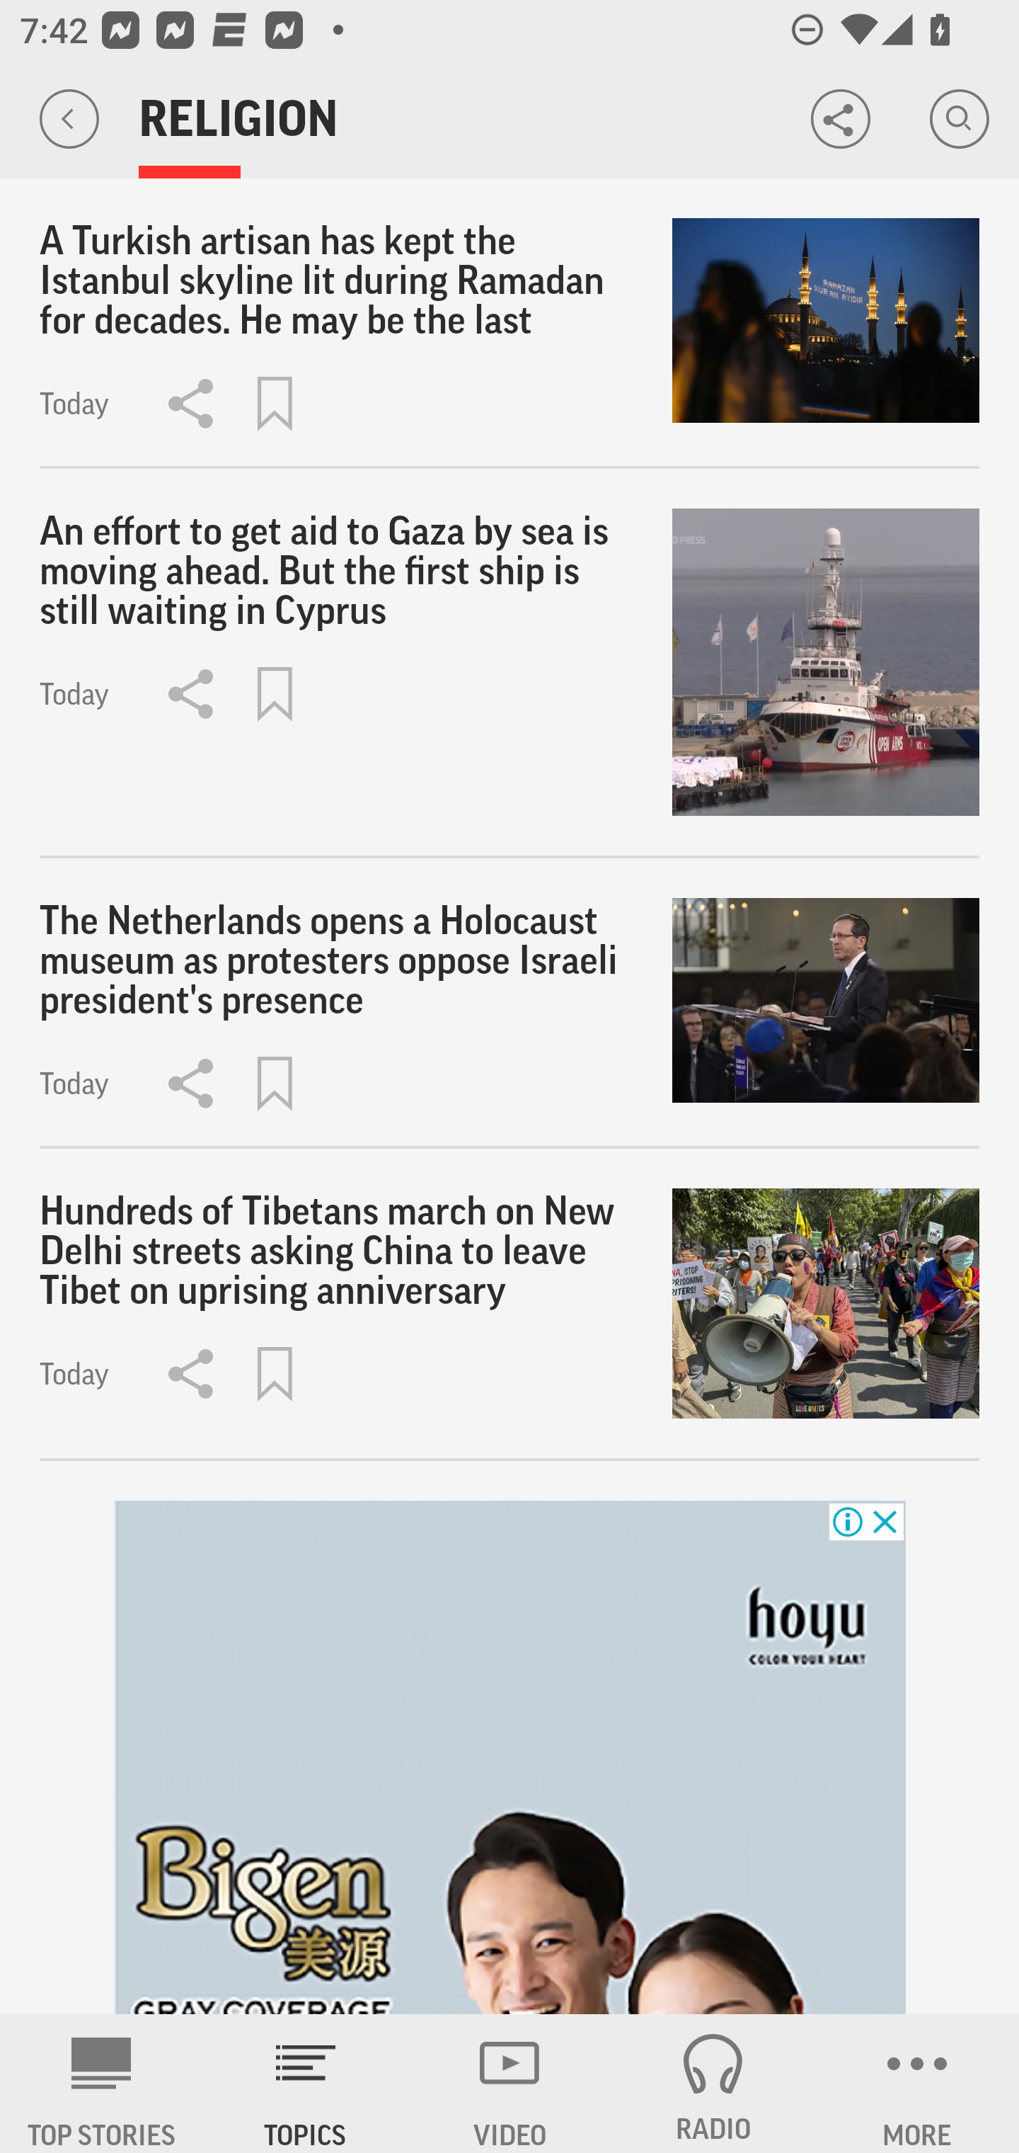  Describe the element at coordinates (102, 2084) in the screenshot. I see `AP News TOP STORIES` at that location.